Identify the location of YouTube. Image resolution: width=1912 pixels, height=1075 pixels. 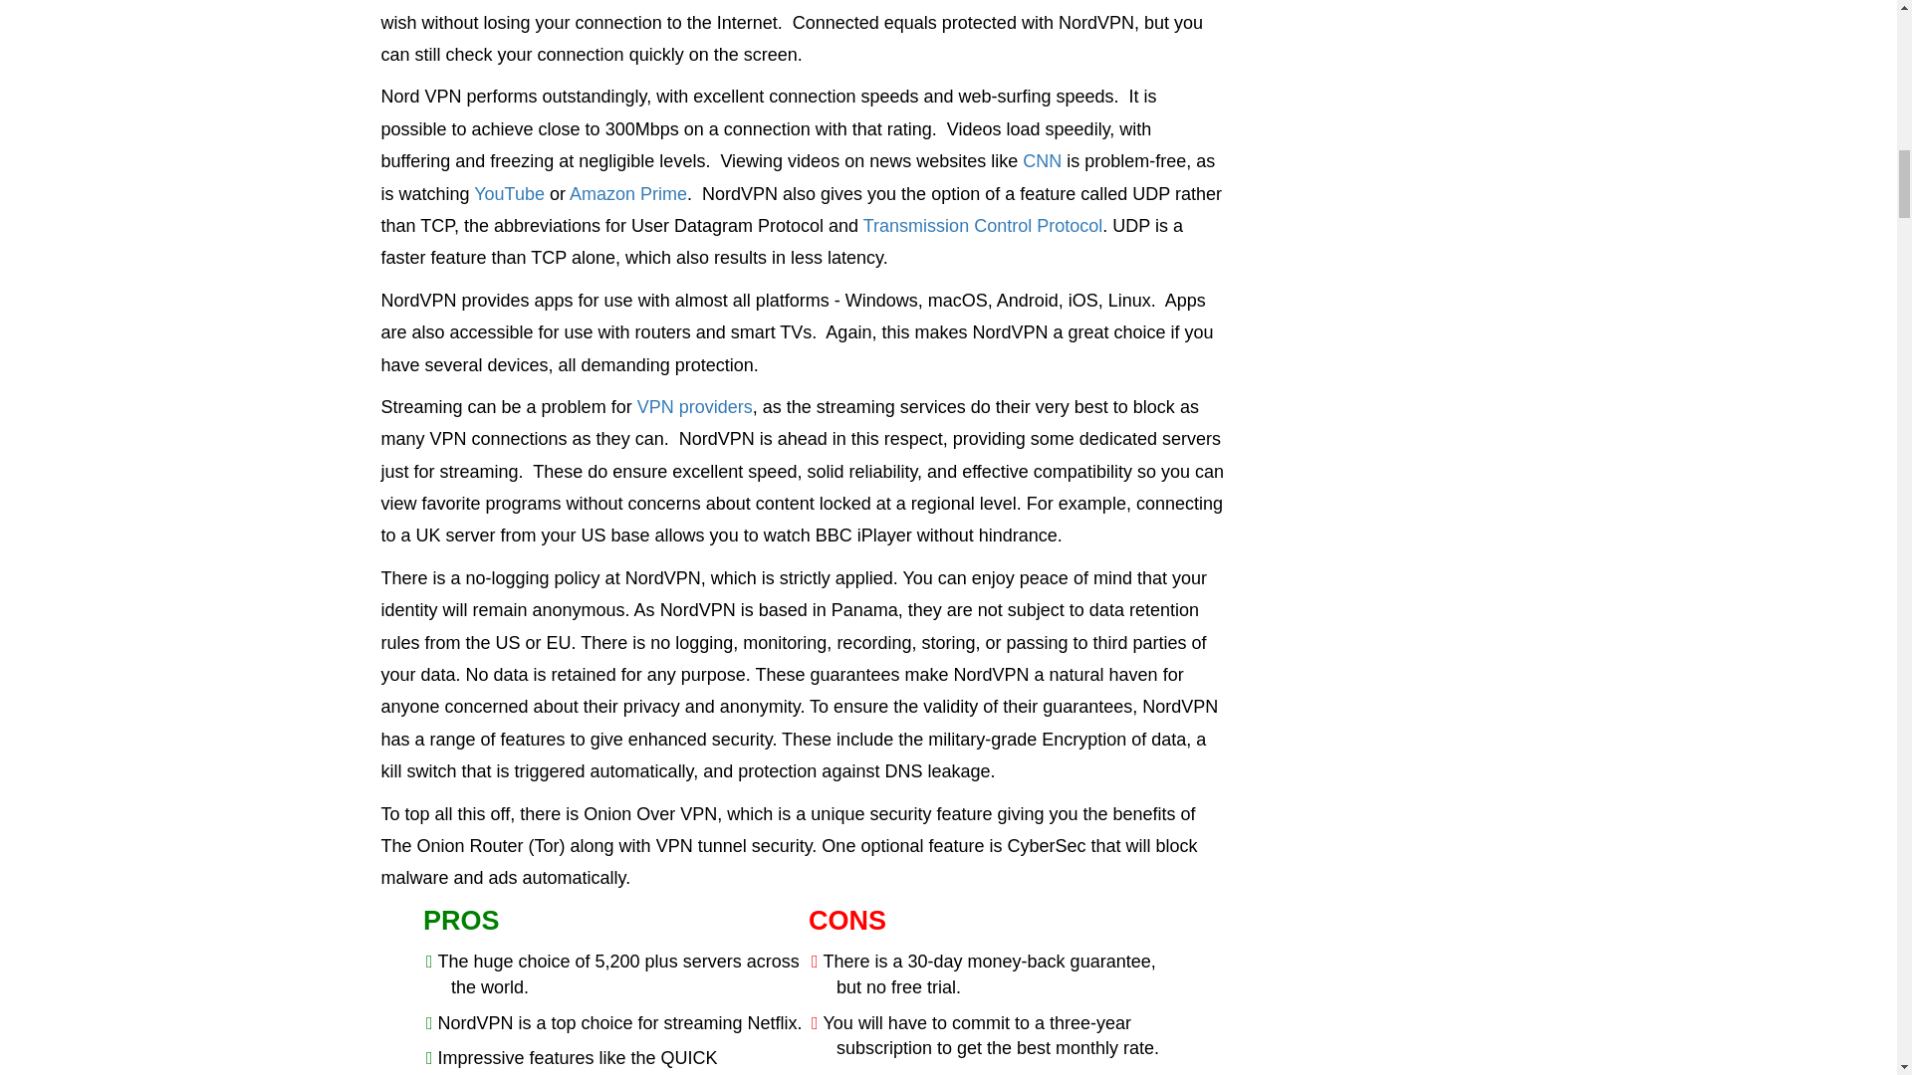
(510, 193).